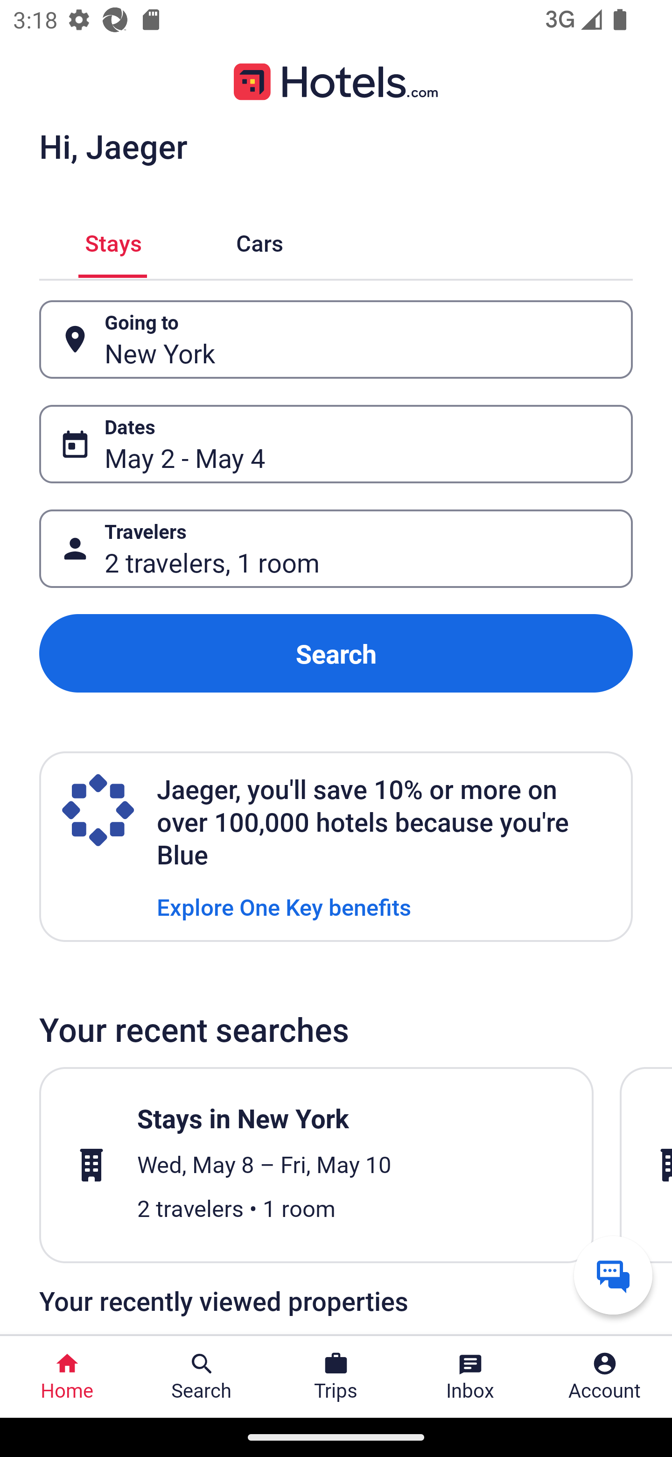  I want to click on Inbox Inbox Button, so click(470, 1377).